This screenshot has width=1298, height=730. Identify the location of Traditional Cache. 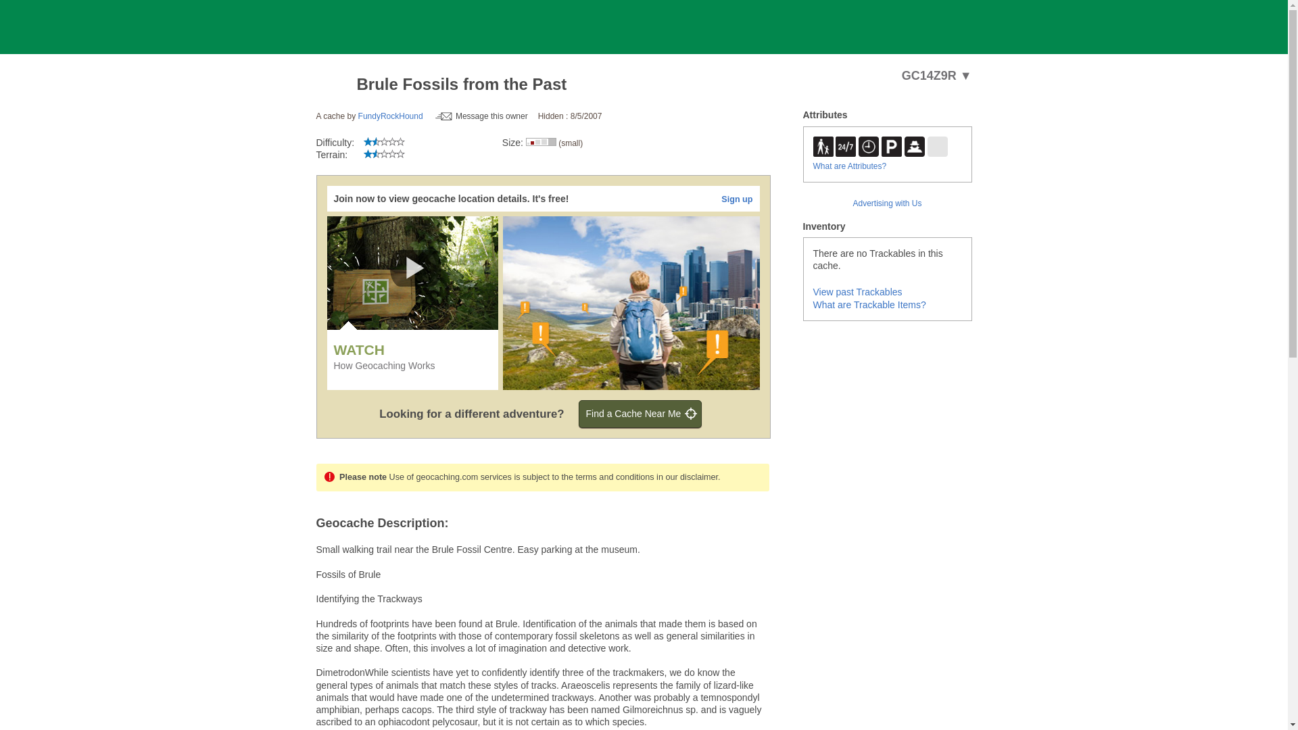
(333, 84).